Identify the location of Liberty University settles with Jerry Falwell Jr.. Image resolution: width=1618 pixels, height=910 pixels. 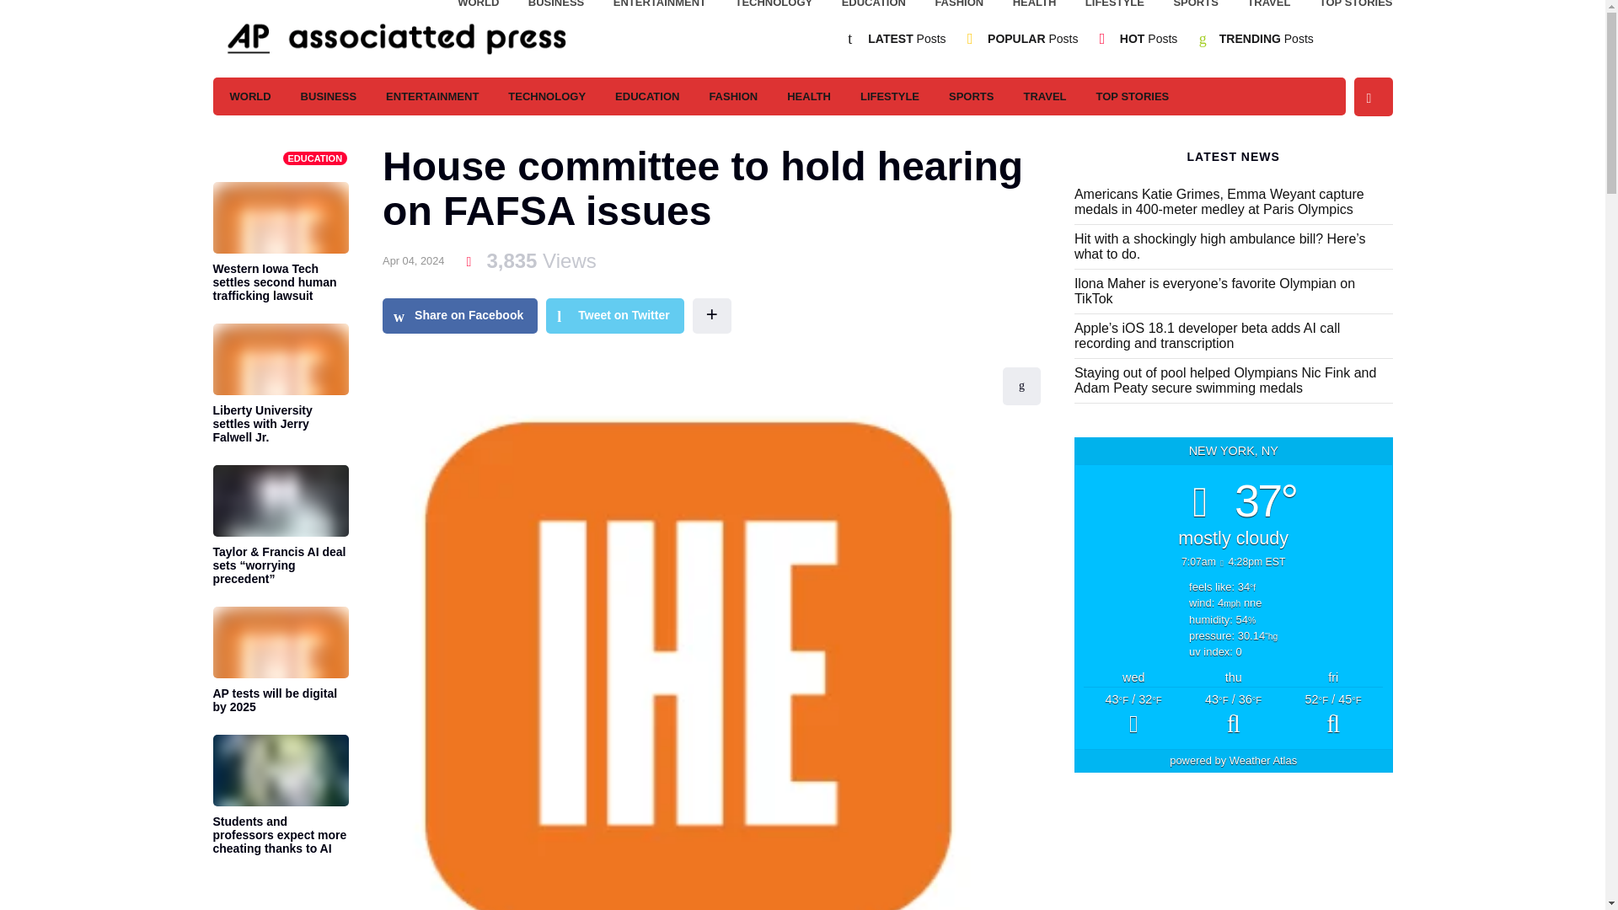
(280, 421).